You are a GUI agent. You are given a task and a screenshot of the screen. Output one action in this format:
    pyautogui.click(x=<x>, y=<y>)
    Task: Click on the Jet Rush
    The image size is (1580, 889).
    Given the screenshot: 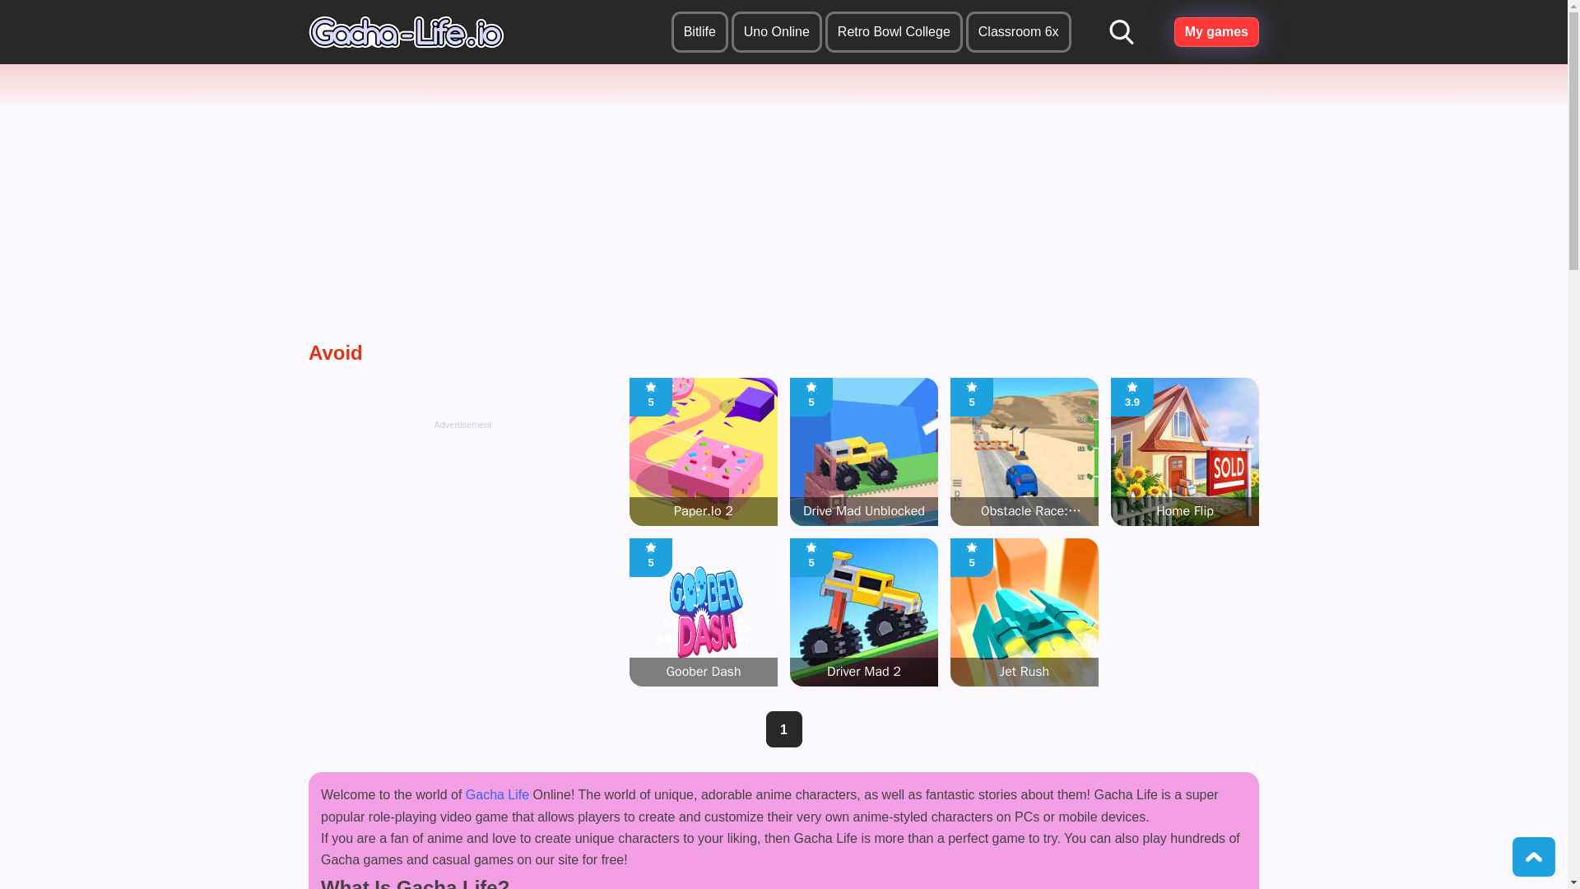 What is the action you would take?
    pyautogui.click(x=777, y=31)
    